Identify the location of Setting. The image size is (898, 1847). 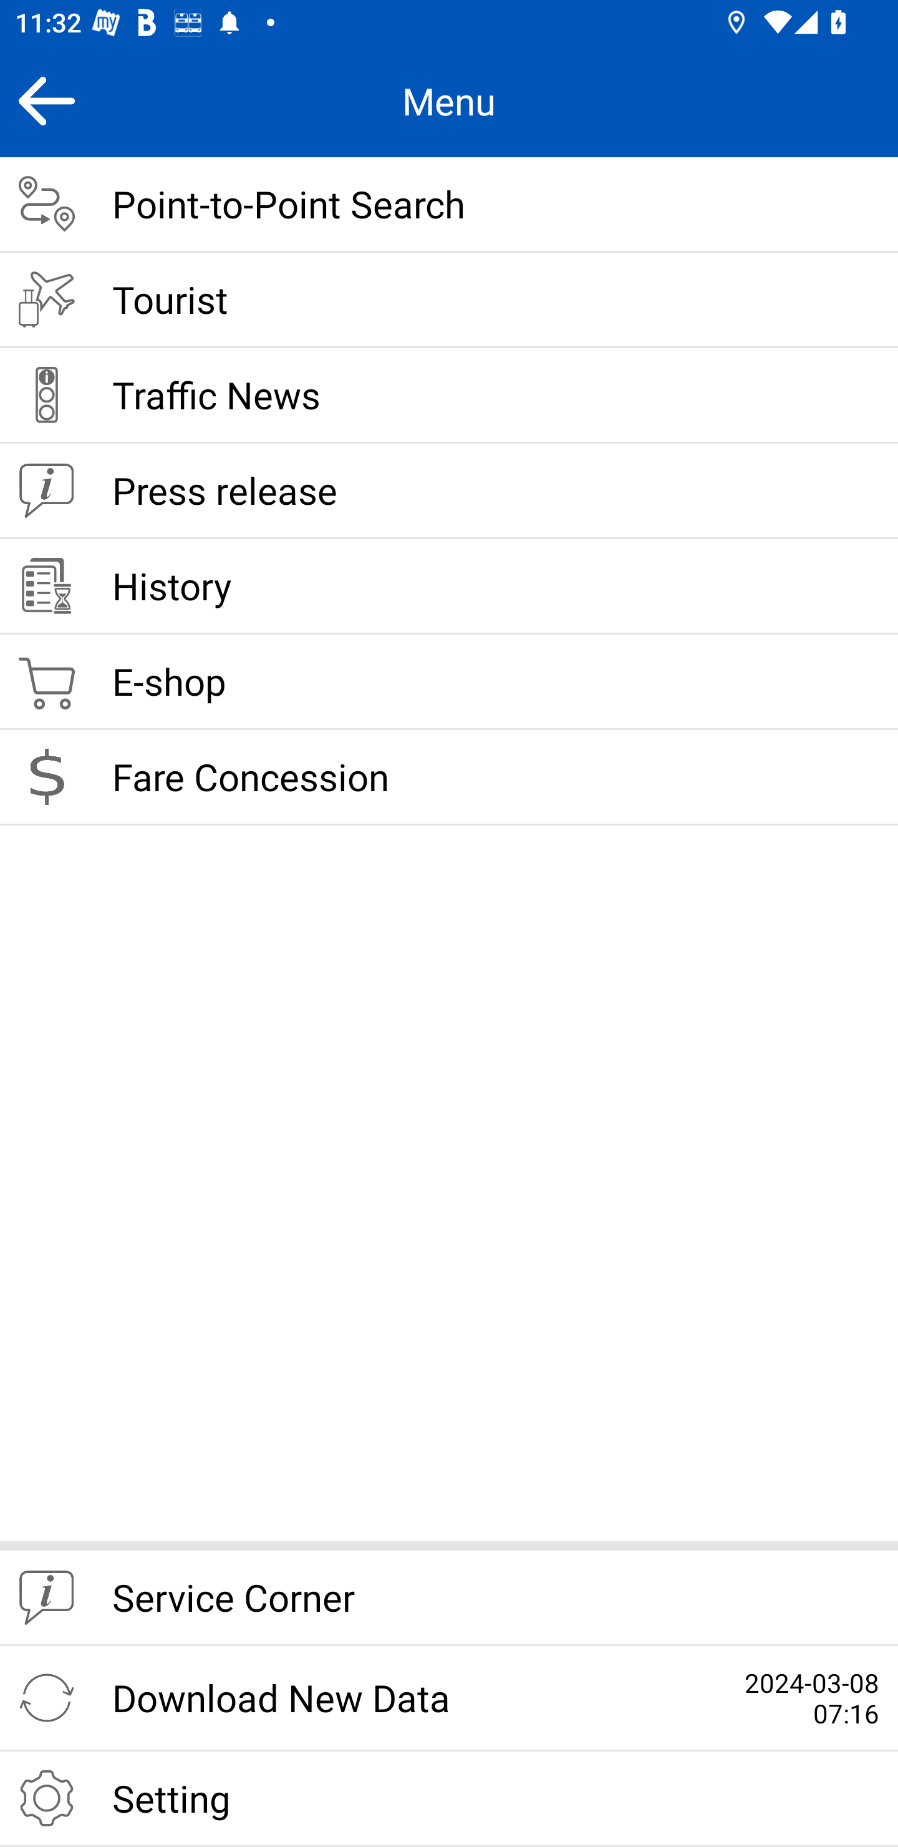
(449, 1799).